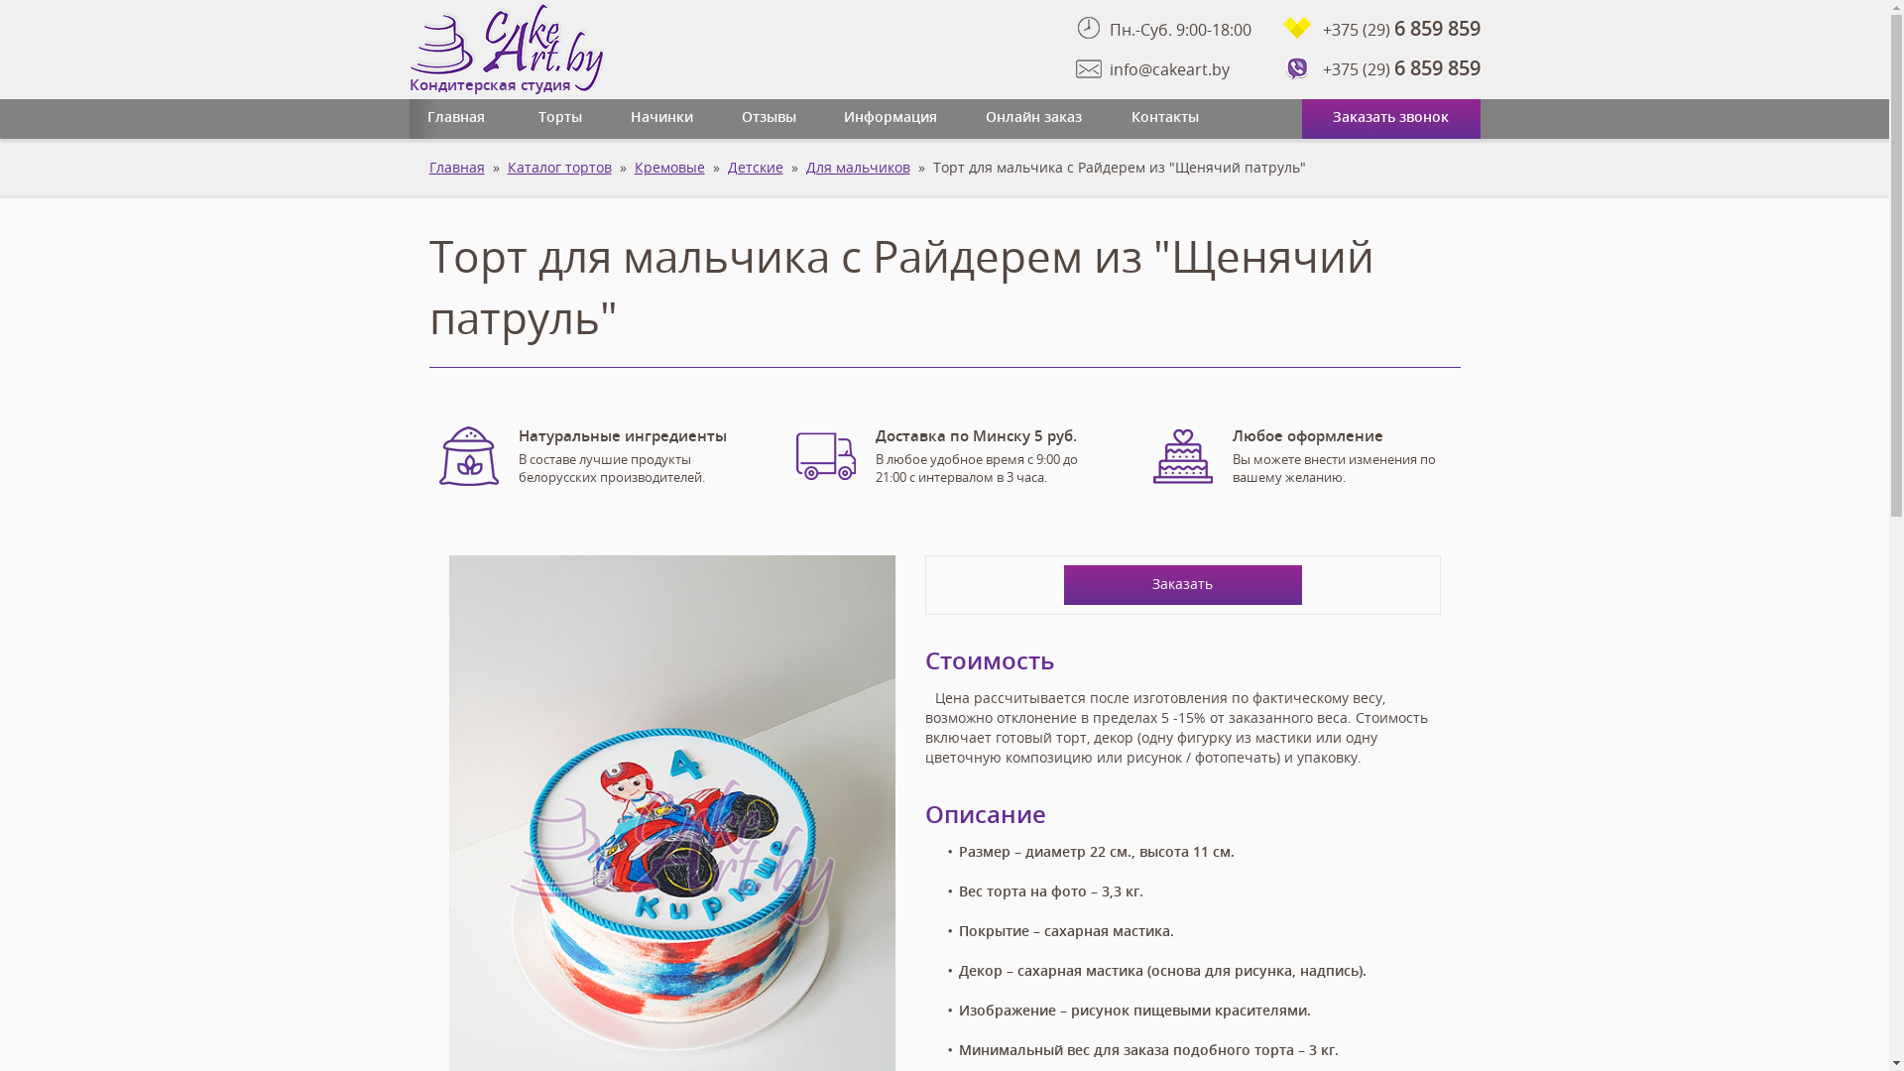  What do you see at coordinates (1168, 69) in the screenshot?
I see `info@cakeart.by` at bounding box center [1168, 69].